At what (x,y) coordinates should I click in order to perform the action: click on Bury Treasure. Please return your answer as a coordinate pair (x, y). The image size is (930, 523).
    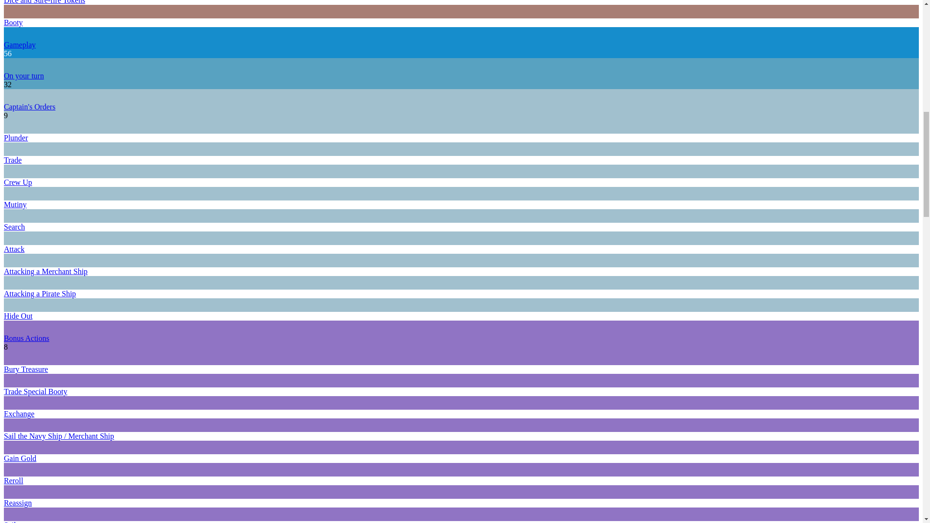
    Looking at the image, I should click on (26, 369).